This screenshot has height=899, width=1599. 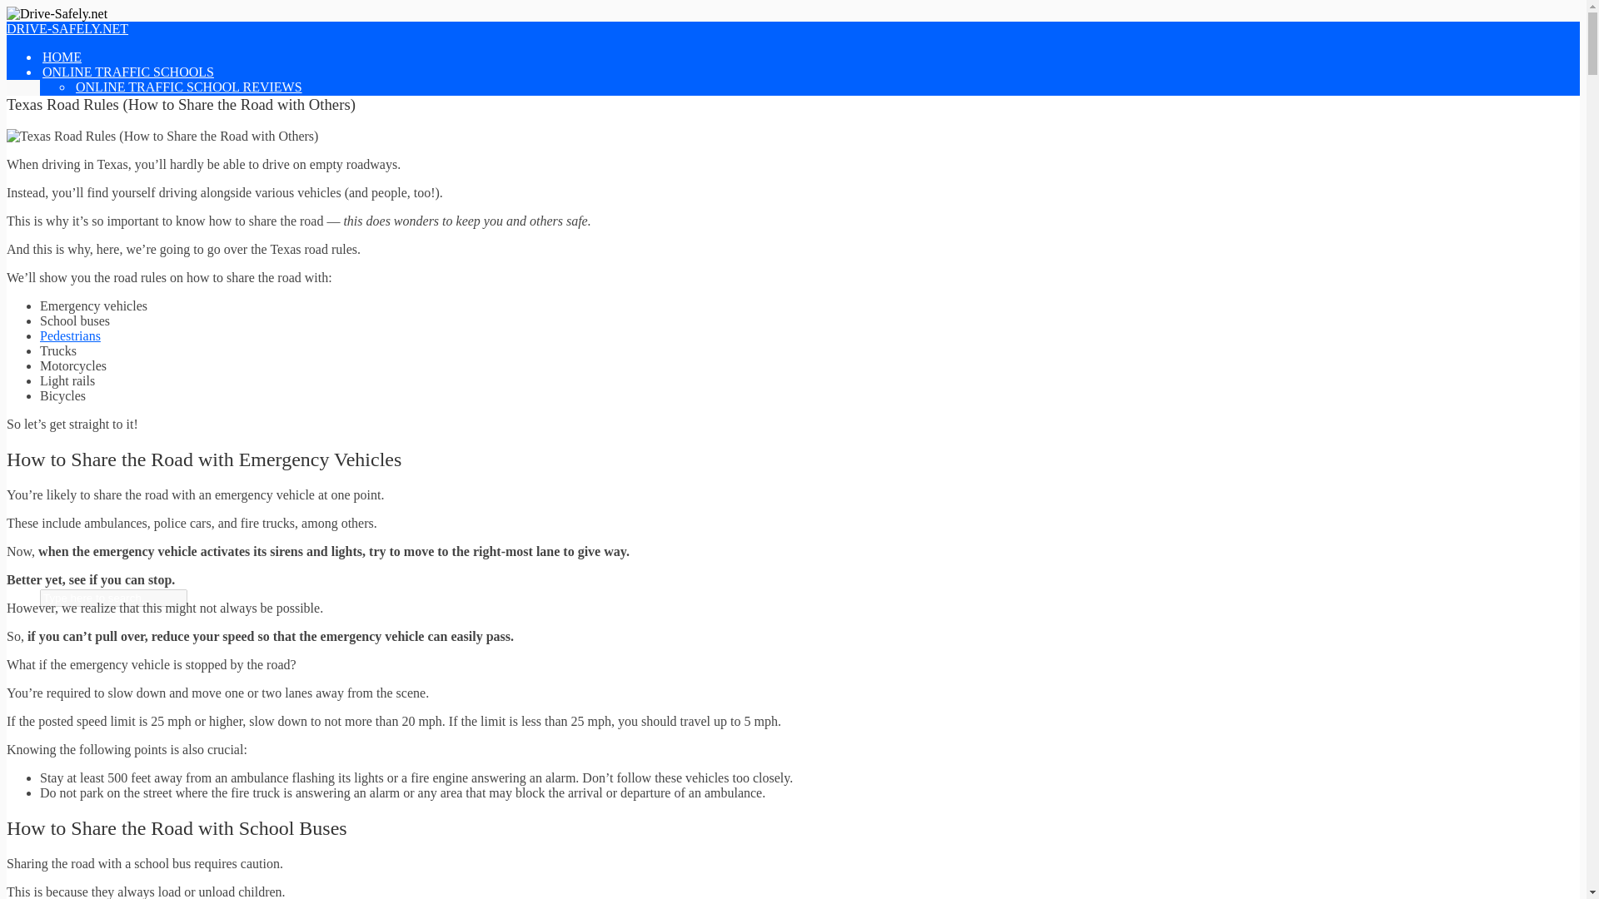 What do you see at coordinates (108, 161) in the screenshot?
I see `ONLINE DRIVERS ED` at bounding box center [108, 161].